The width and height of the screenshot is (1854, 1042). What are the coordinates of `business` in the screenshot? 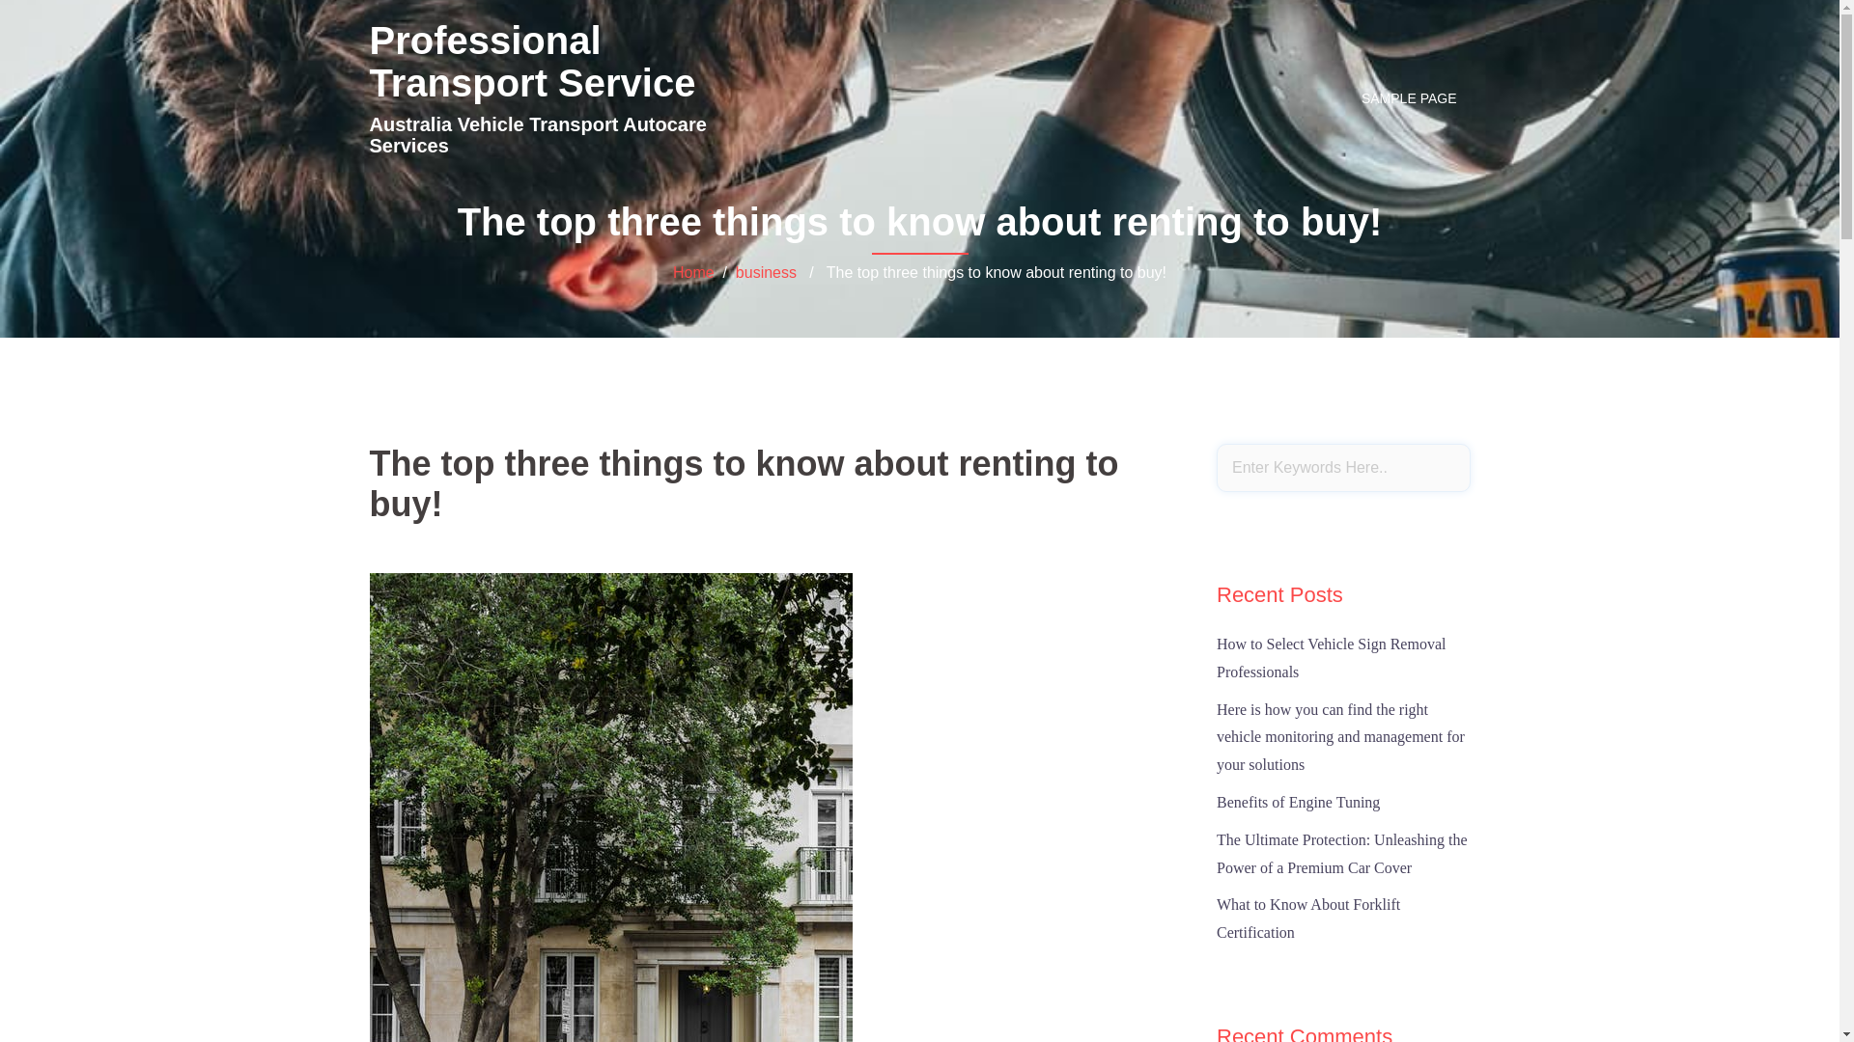 It's located at (767, 272).